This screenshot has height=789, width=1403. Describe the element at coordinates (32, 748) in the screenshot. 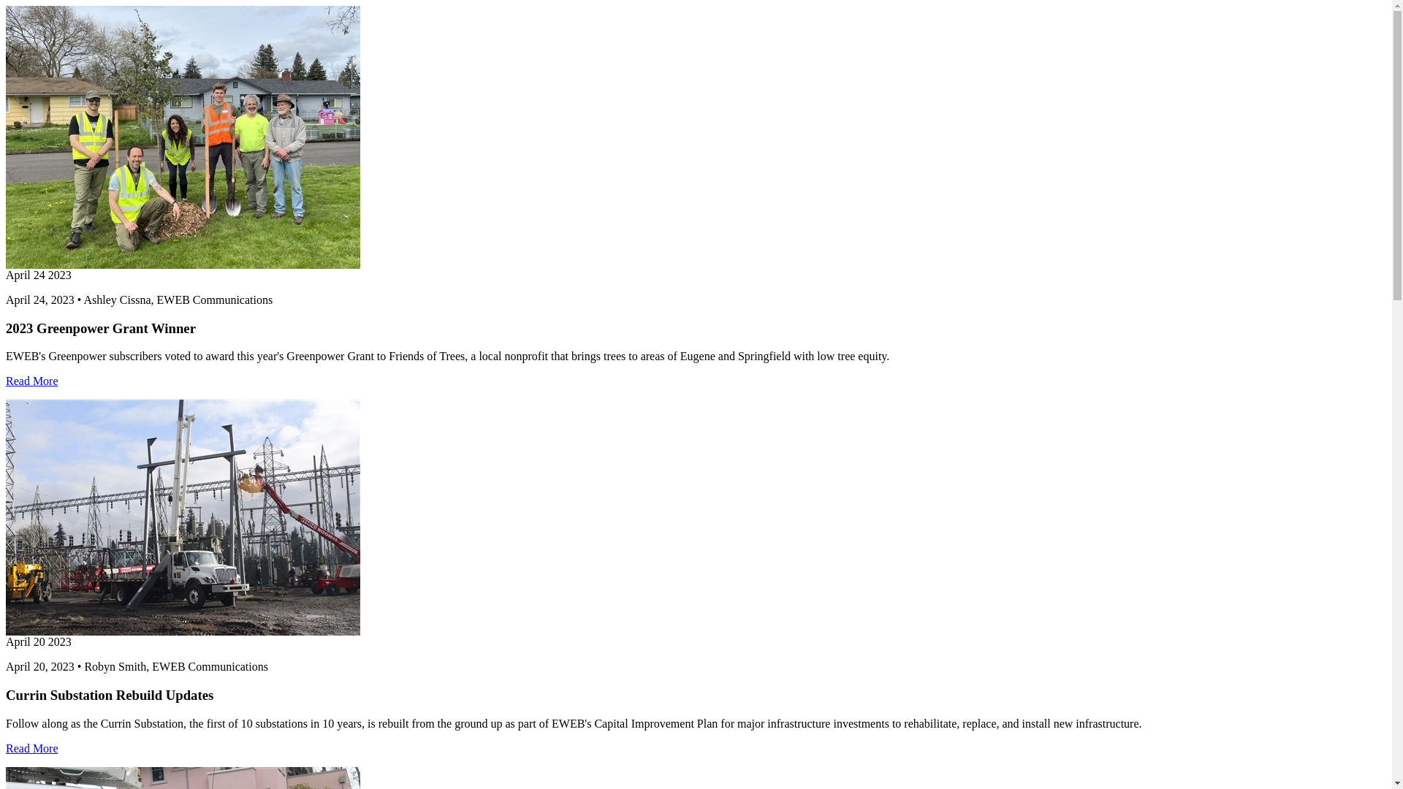

I see `Currin Substation Rebuild Updates` at that location.